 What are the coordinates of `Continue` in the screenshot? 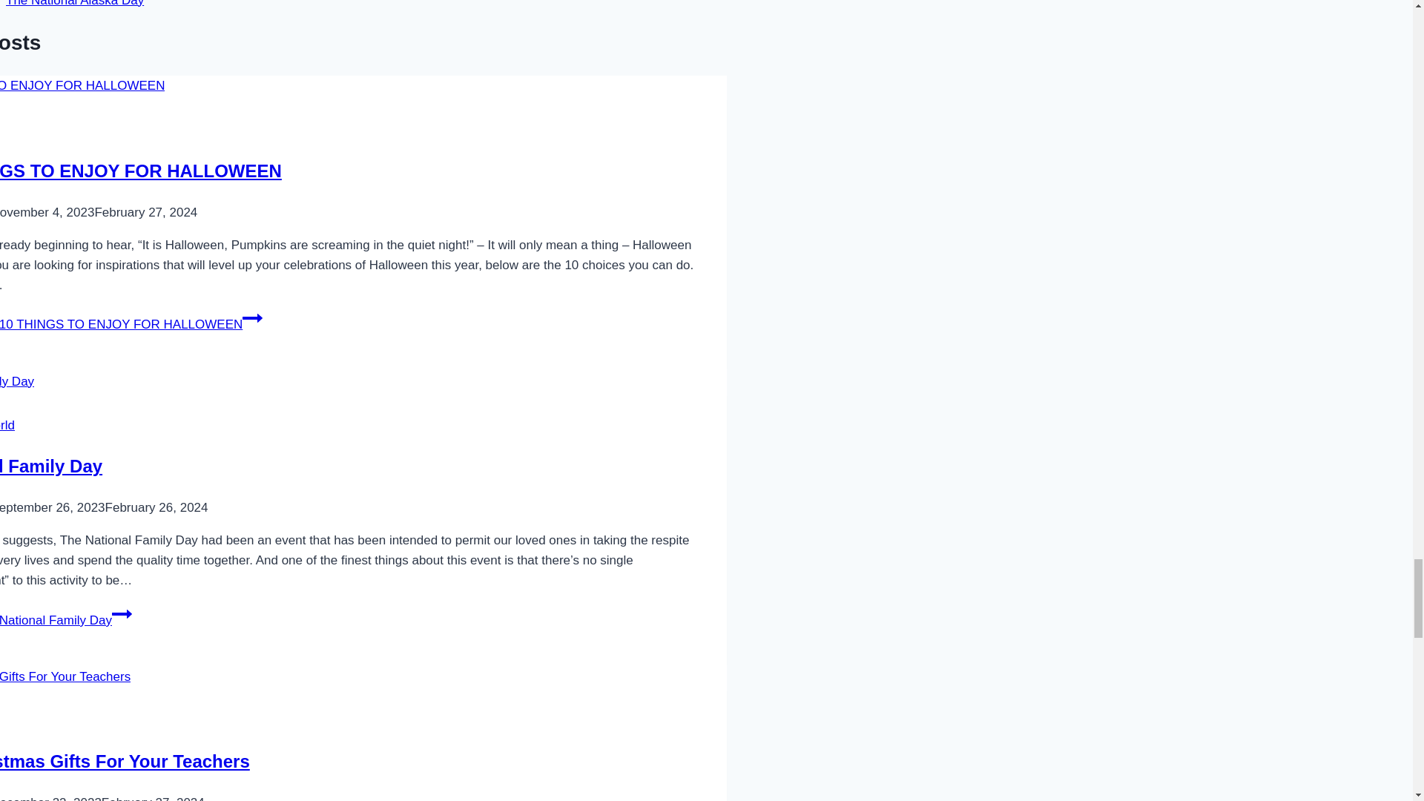 It's located at (122, 614).